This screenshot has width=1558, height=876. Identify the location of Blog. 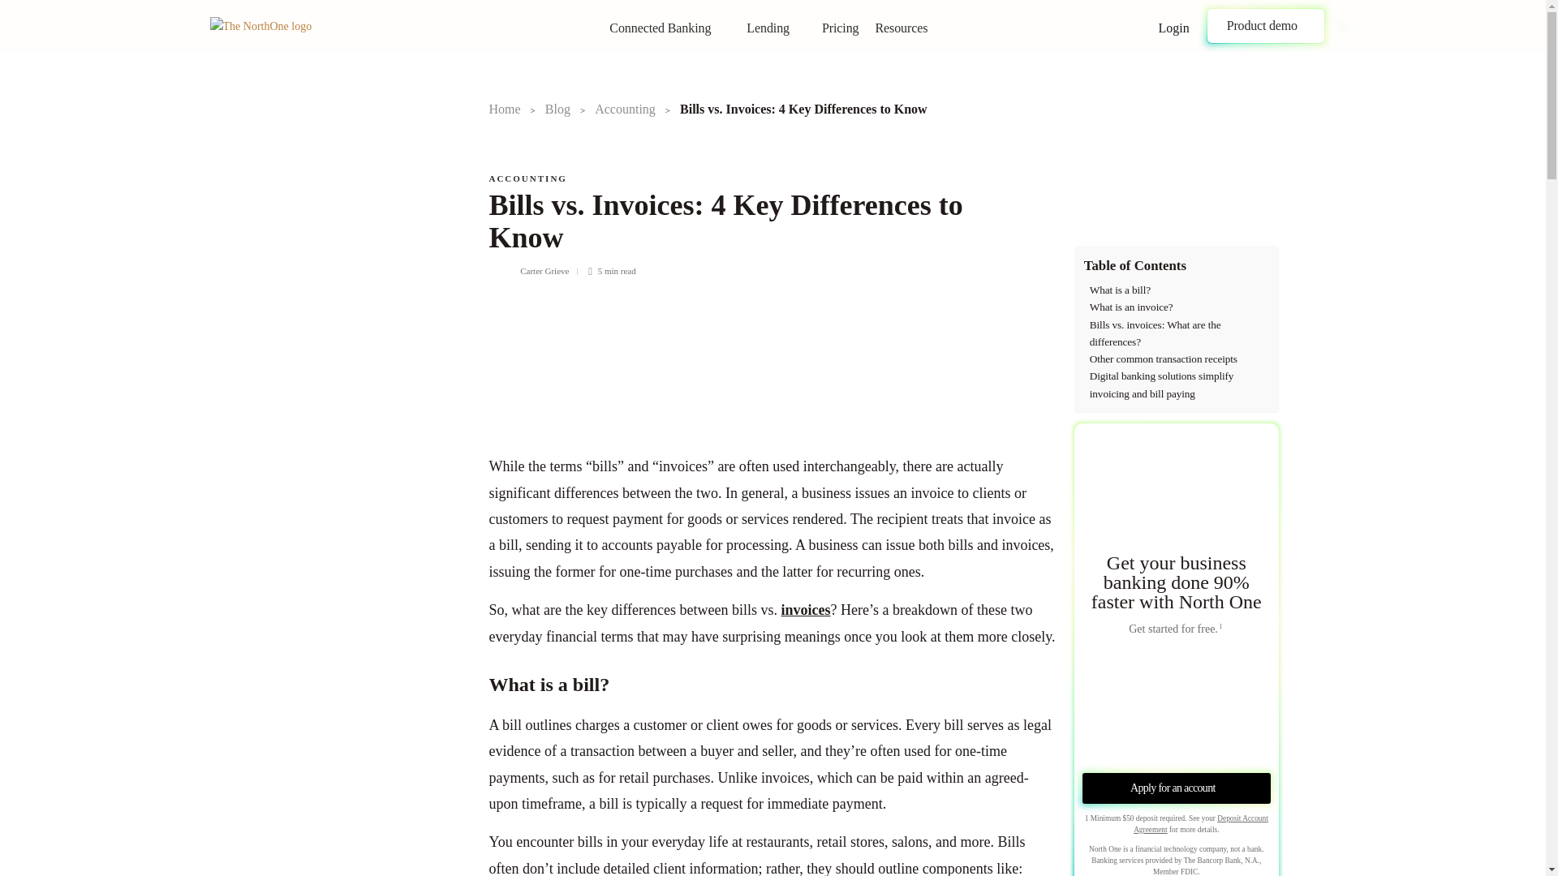
(557, 109).